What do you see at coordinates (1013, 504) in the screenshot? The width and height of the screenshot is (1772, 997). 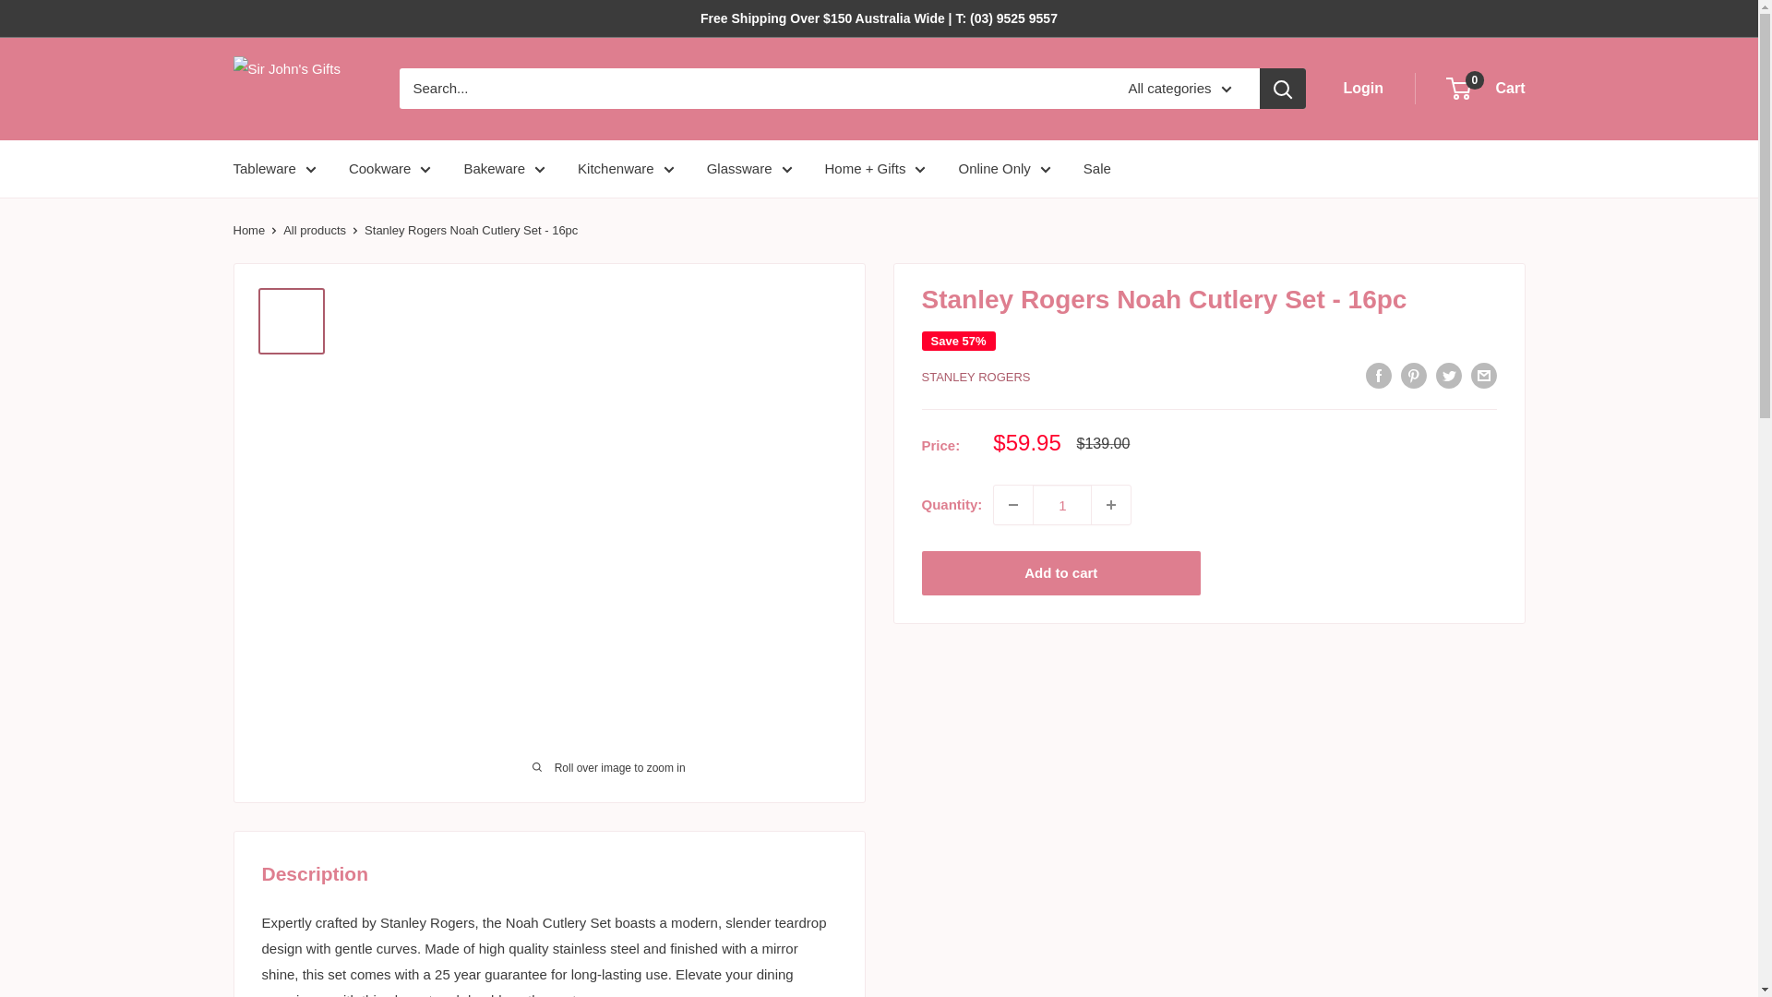 I see `Decrease quantity by 1` at bounding box center [1013, 504].